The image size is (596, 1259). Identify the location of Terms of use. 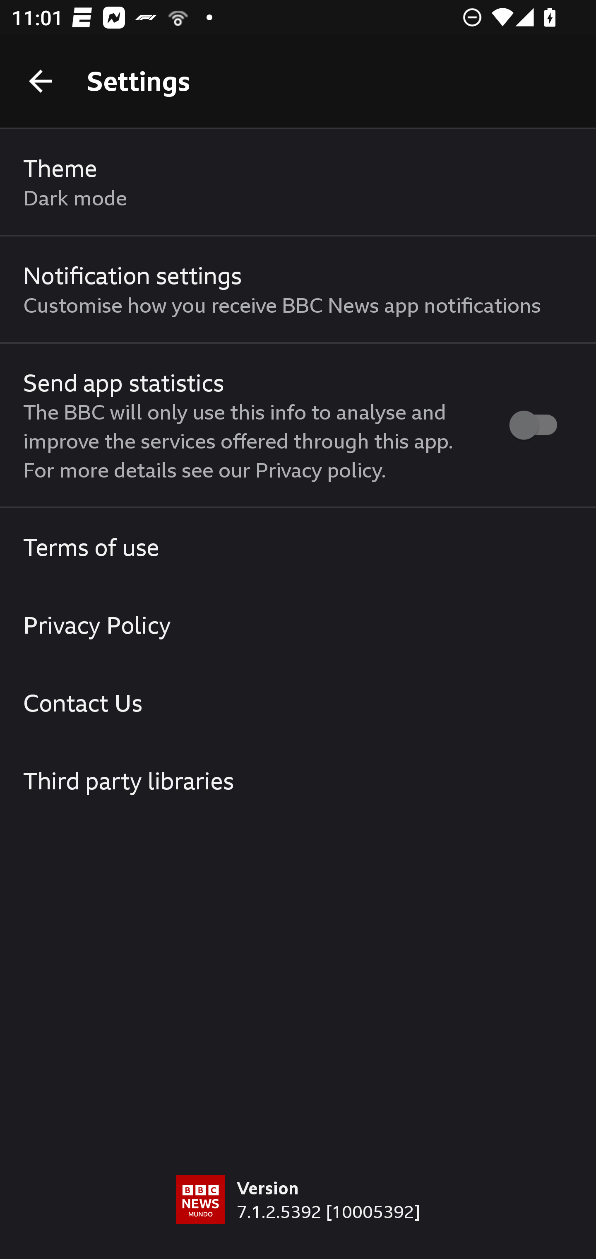
(298, 547).